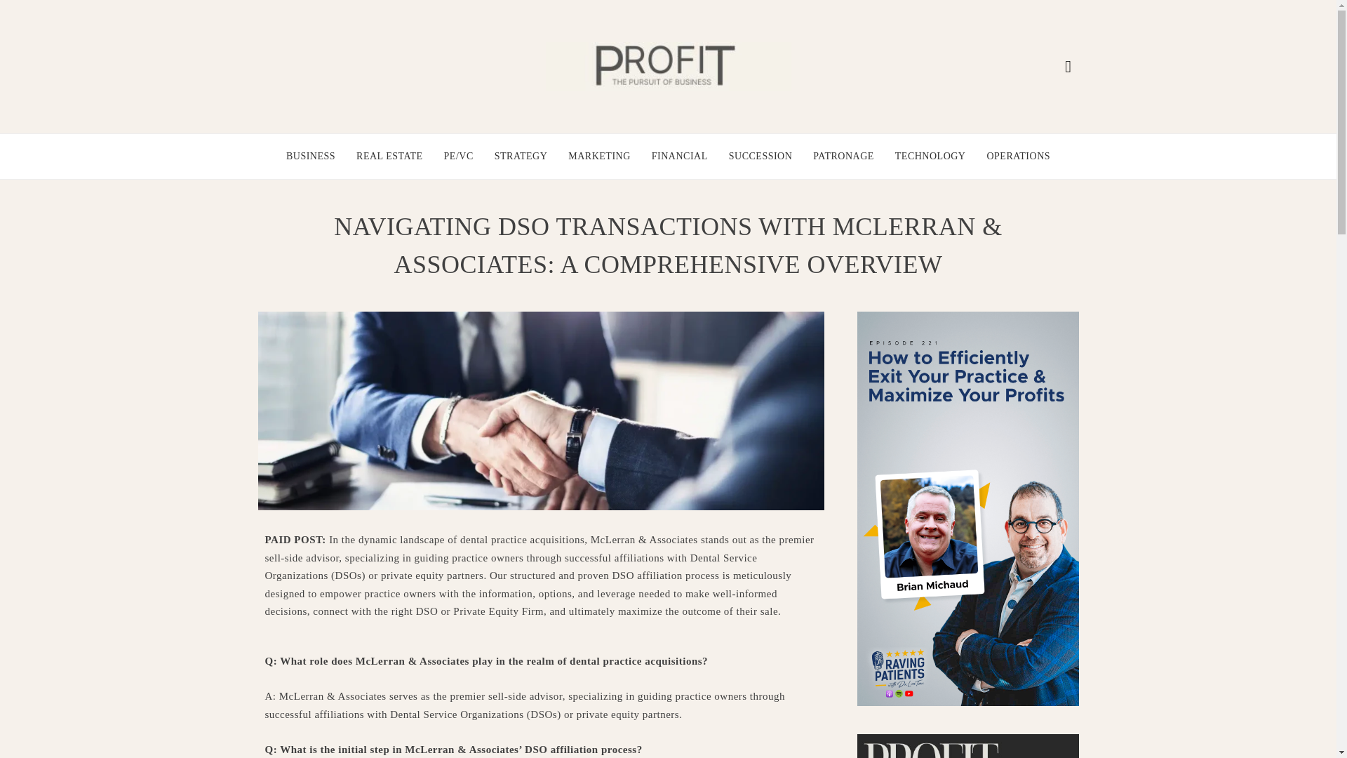  I want to click on OPERATIONS, so click(1018, 156).